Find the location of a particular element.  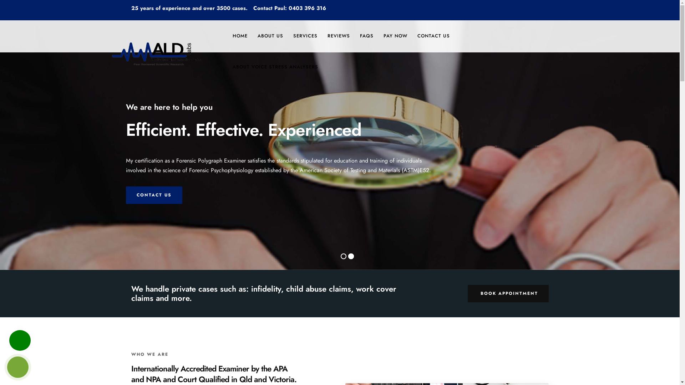

REVIEWS is located at coordinates (339, 36).